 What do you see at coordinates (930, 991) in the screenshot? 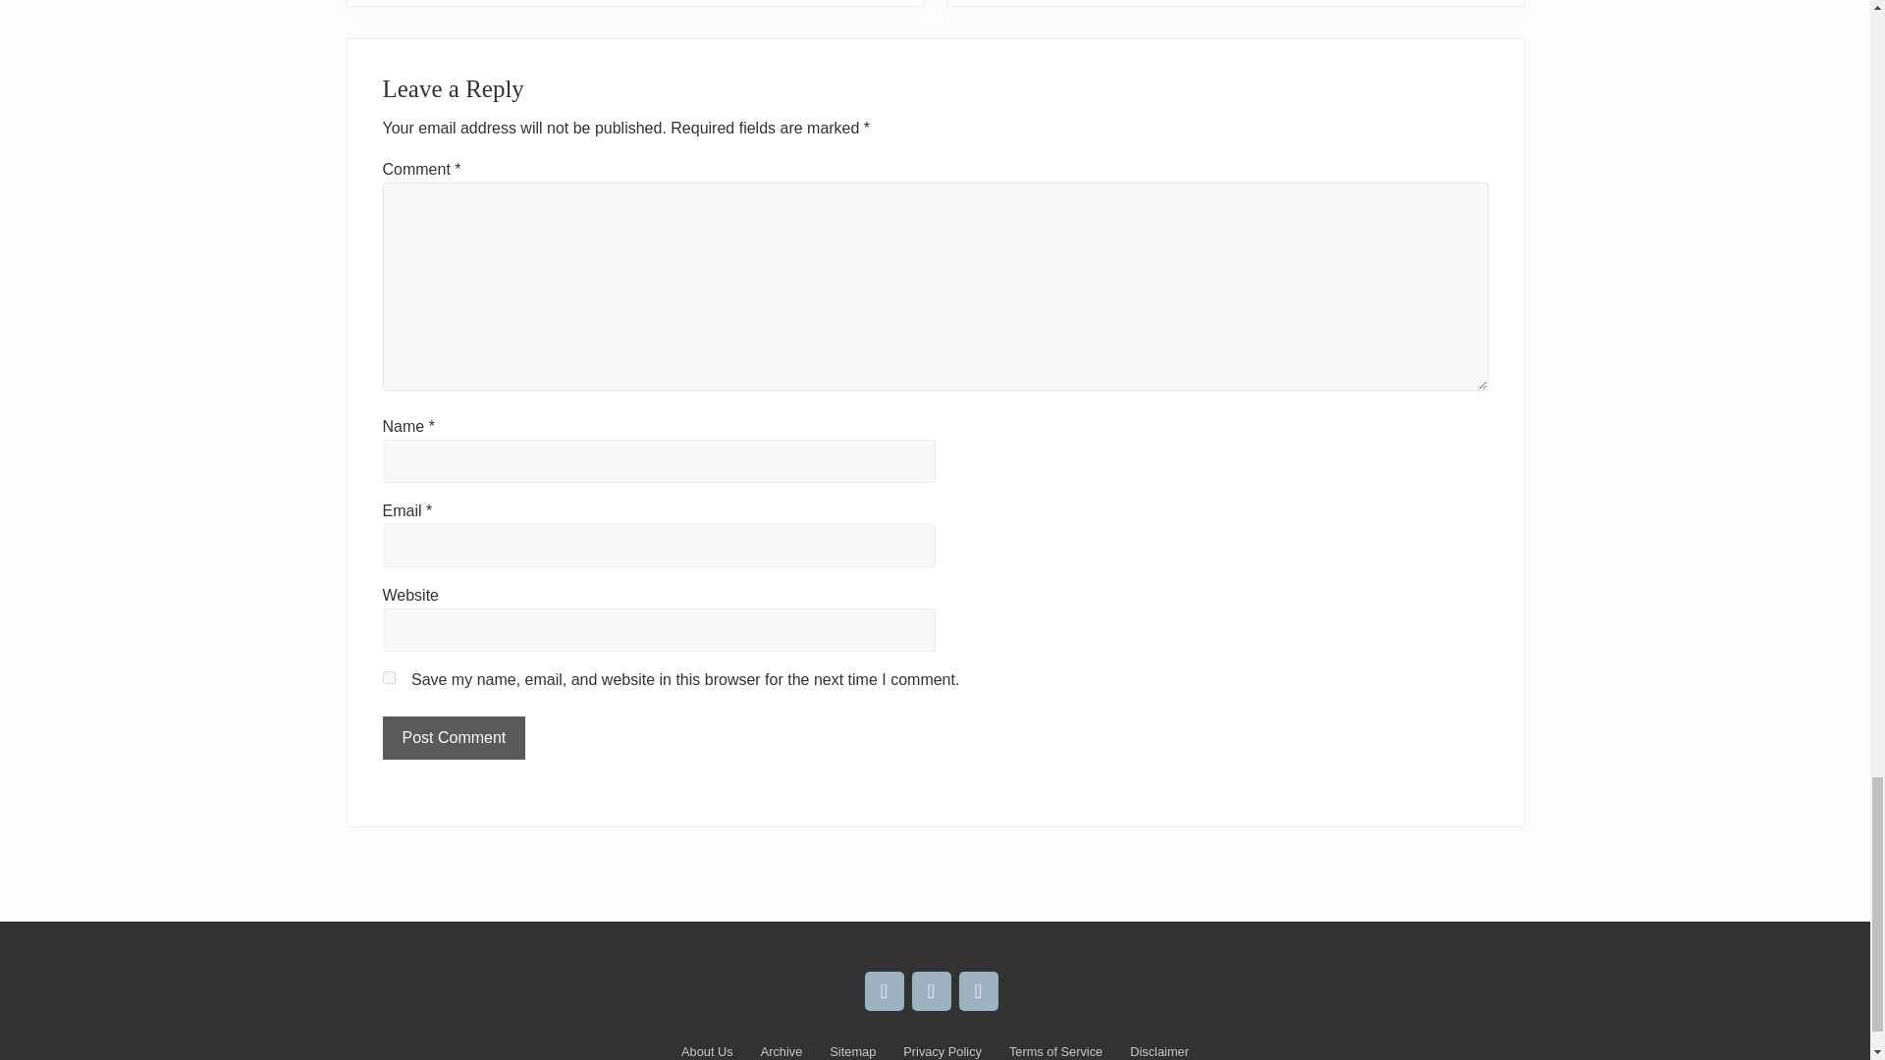
I see `Instagram` at bounding box center [930, 991].